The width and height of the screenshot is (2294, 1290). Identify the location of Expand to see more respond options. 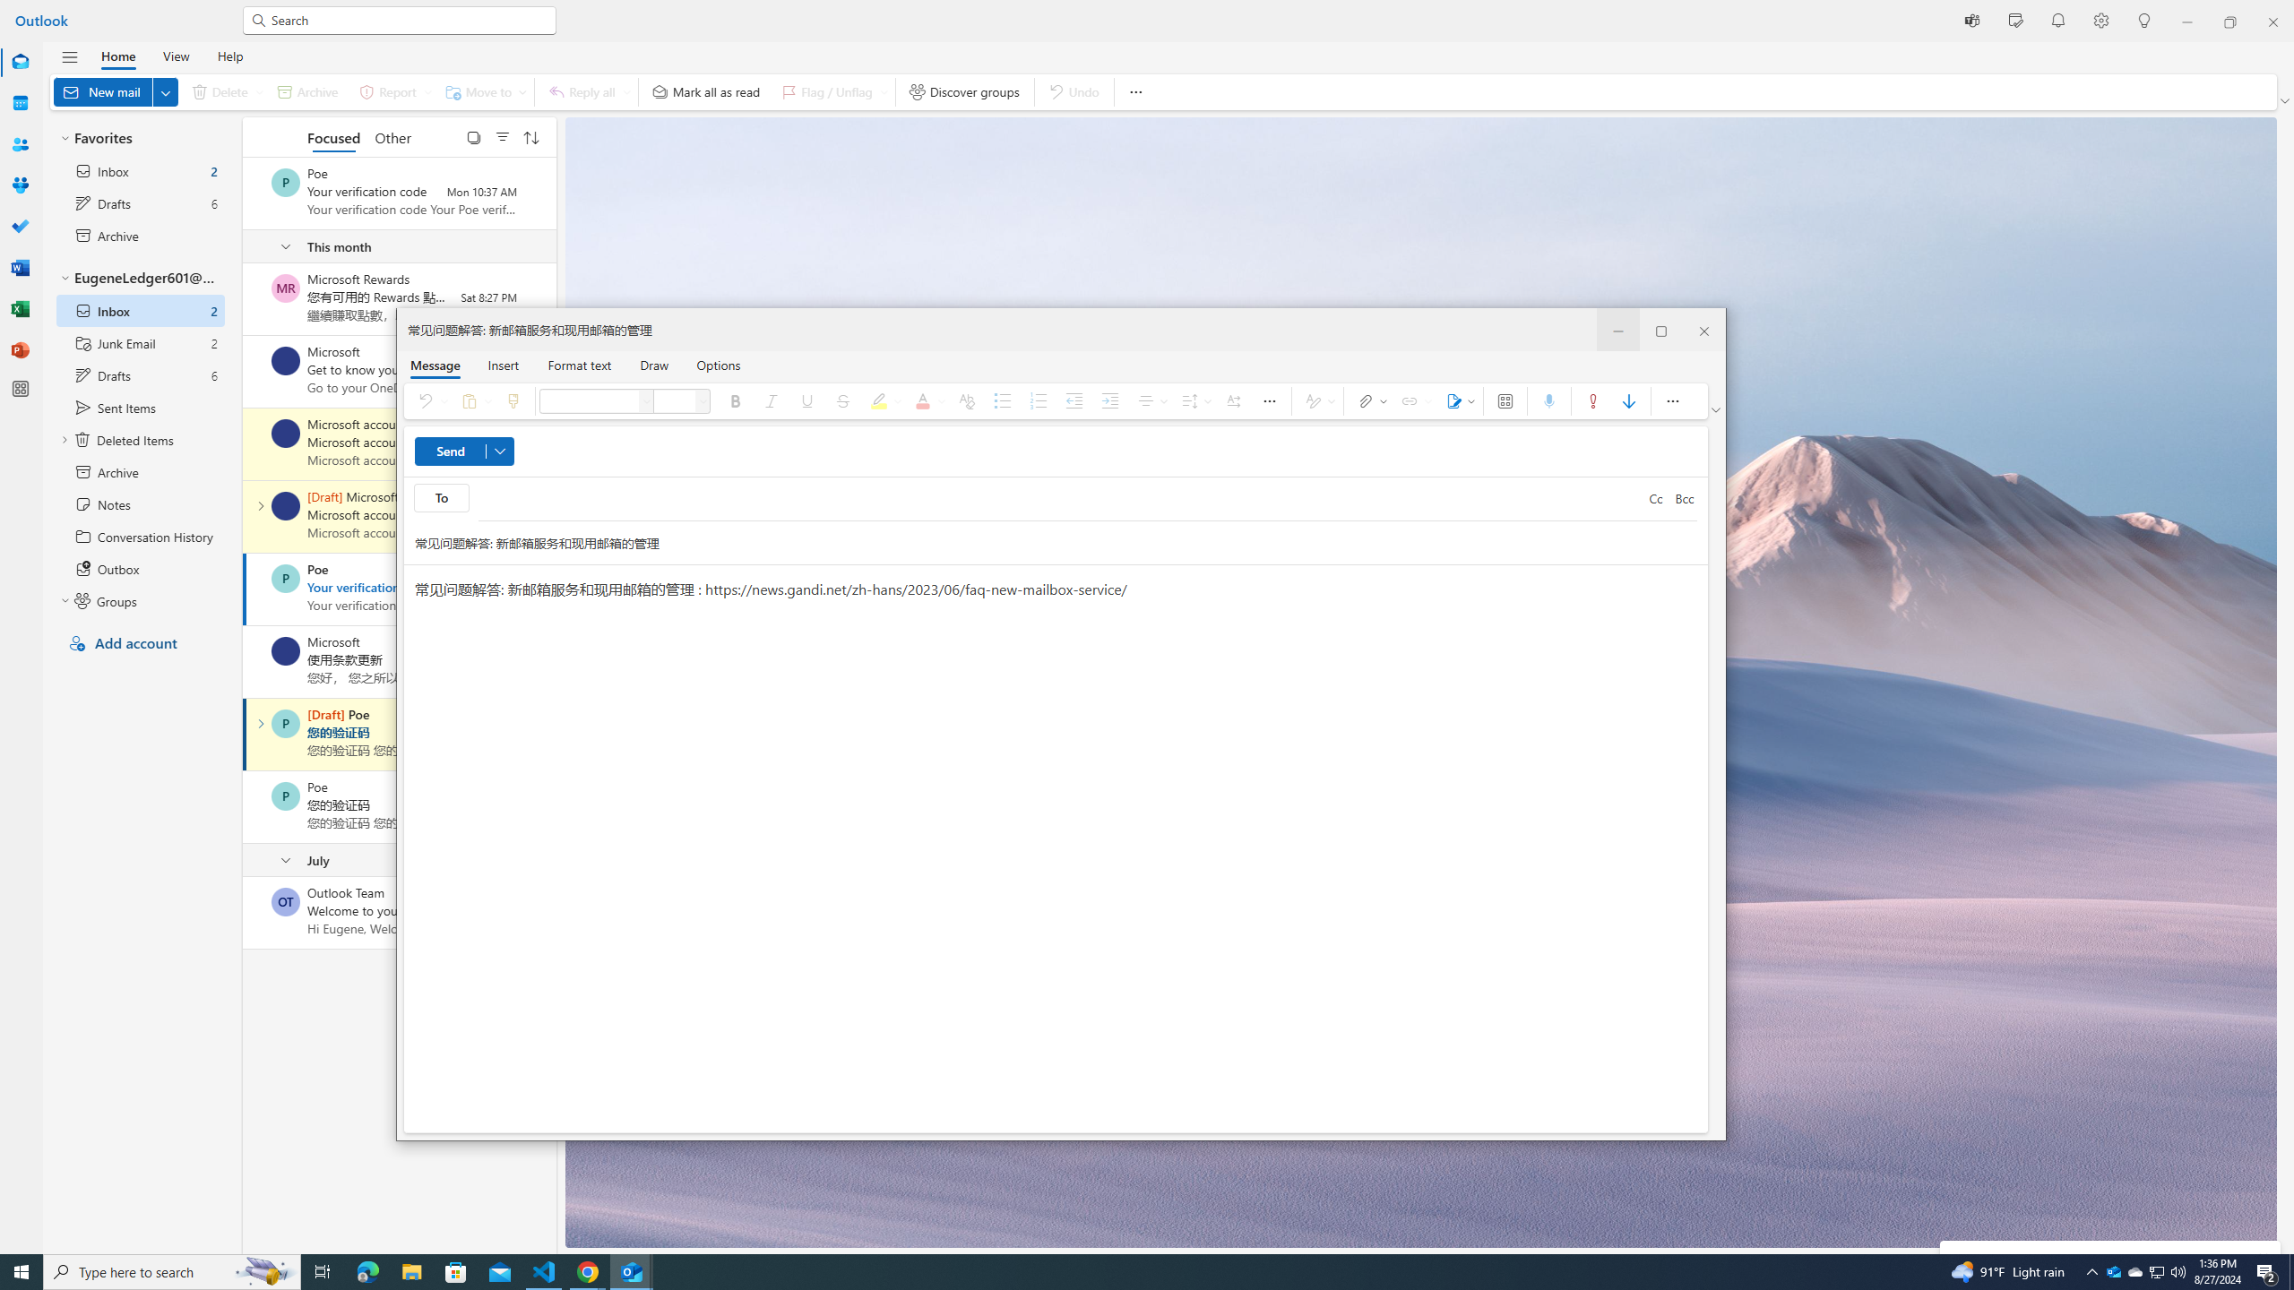
(285, 901).